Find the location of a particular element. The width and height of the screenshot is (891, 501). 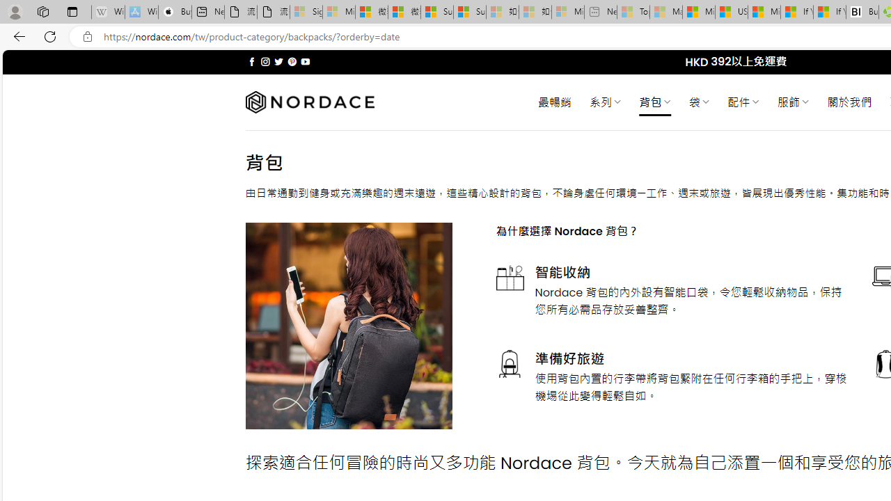

US Heat Deaths Soared To Record High Last Year is located at coordinates (731, 13).